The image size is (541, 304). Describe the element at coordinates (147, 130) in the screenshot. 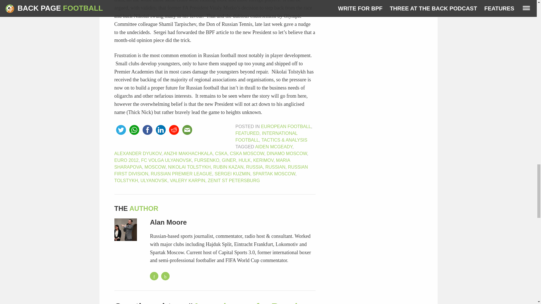

I see `facebook` at that location.